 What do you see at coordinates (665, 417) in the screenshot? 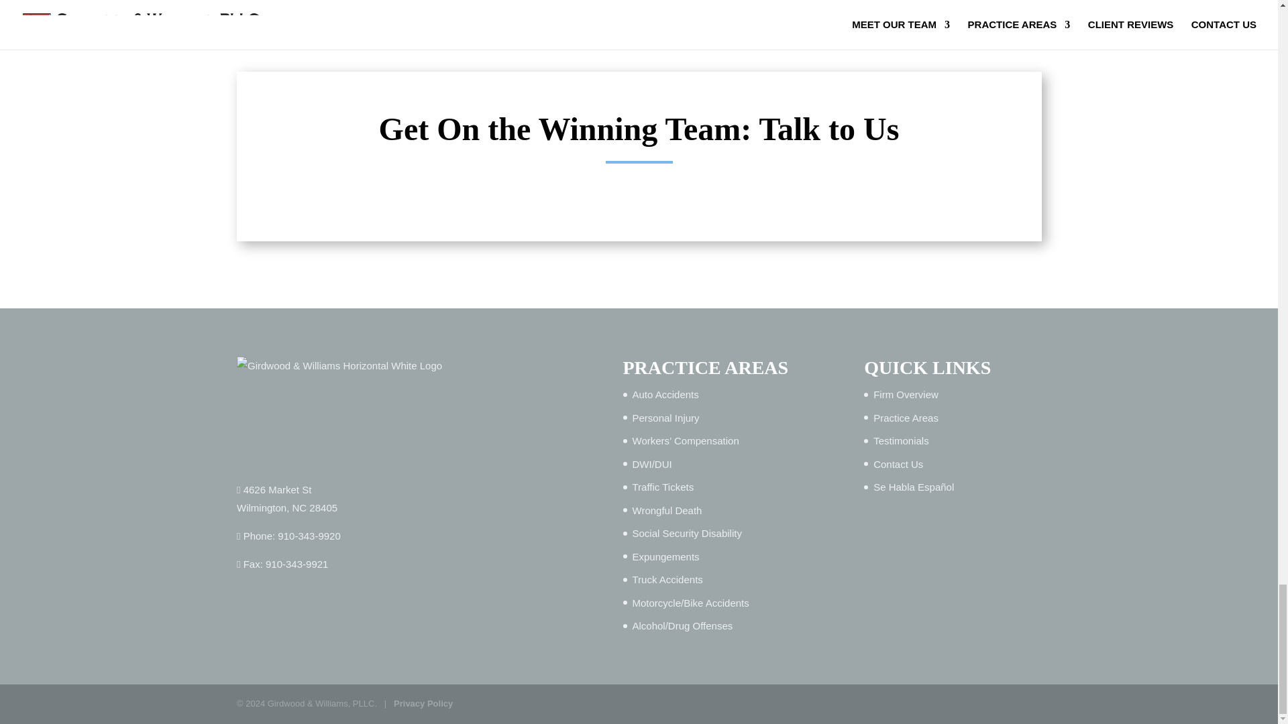
I see `Personal Injury` at bounding box center [665, 417].